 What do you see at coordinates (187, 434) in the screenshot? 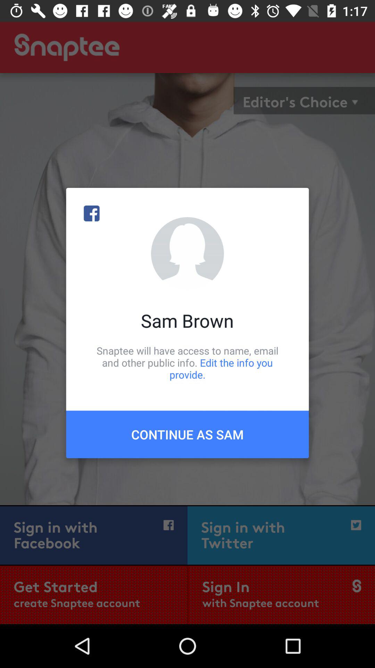
I see `click icon below the snaptee will have item` at bounding box center [187, 434].